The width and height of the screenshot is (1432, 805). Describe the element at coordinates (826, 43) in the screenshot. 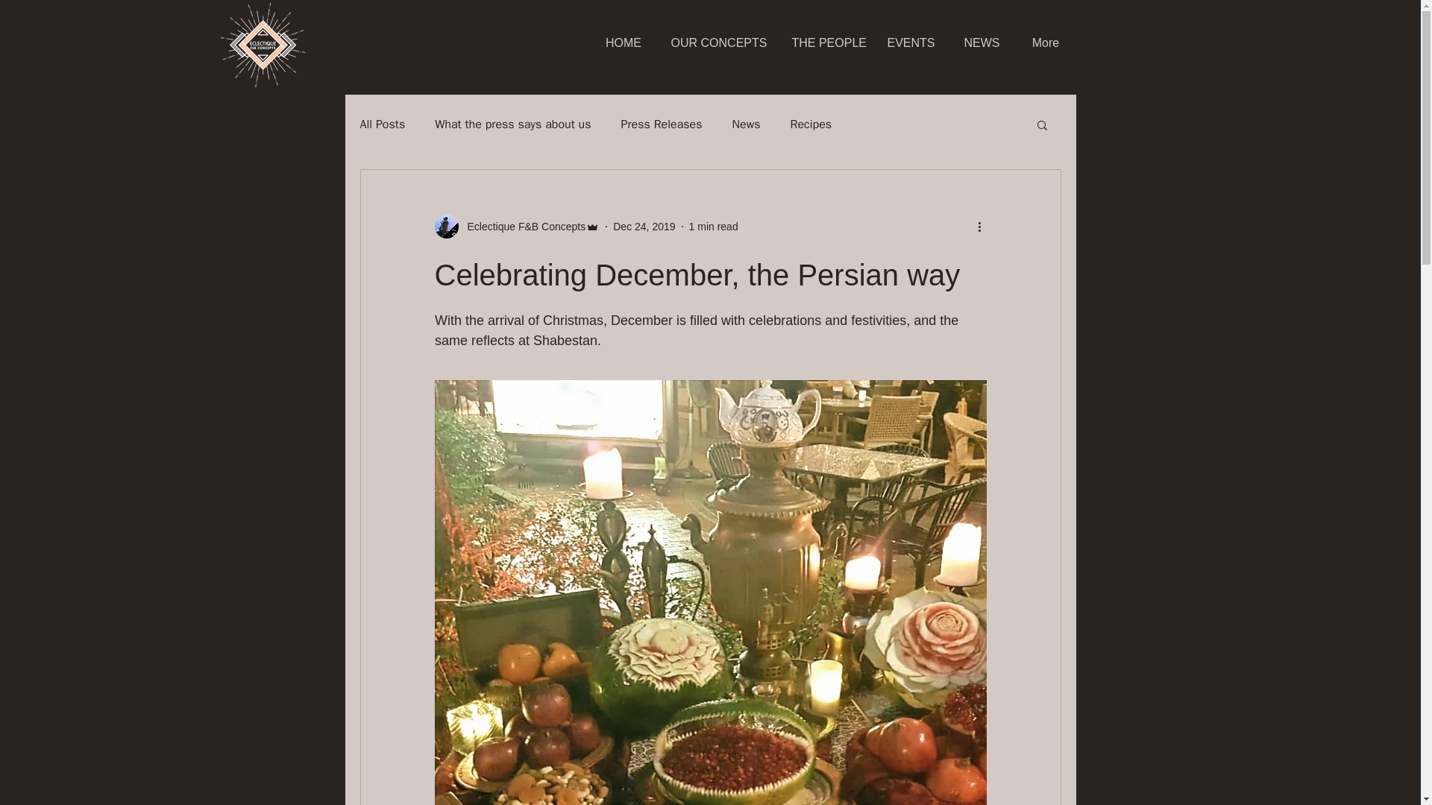

I see `THE PEOPLE` at that location.